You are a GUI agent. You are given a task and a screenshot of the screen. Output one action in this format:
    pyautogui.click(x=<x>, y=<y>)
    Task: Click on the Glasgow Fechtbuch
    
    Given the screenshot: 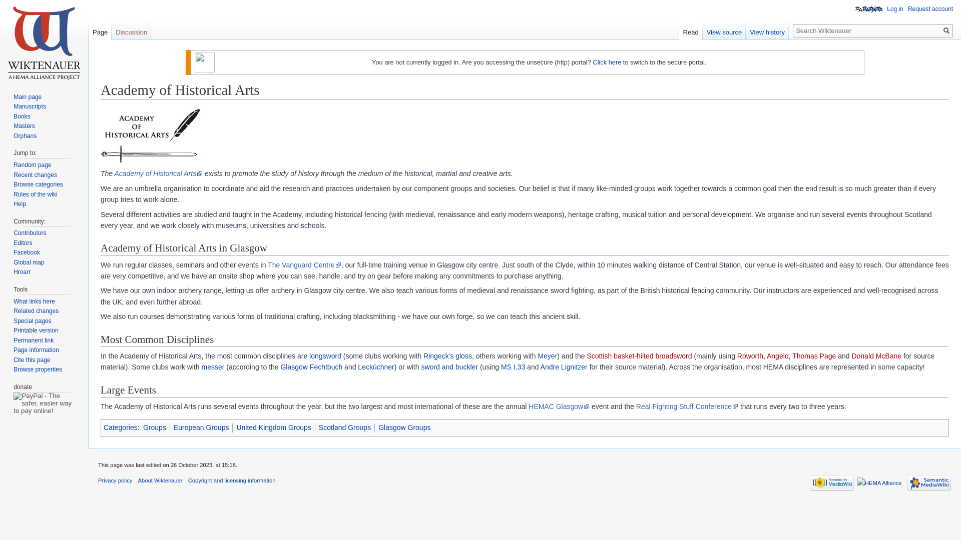 What is the action you would take?
    pyautogui.click(x=311, y=366)
    